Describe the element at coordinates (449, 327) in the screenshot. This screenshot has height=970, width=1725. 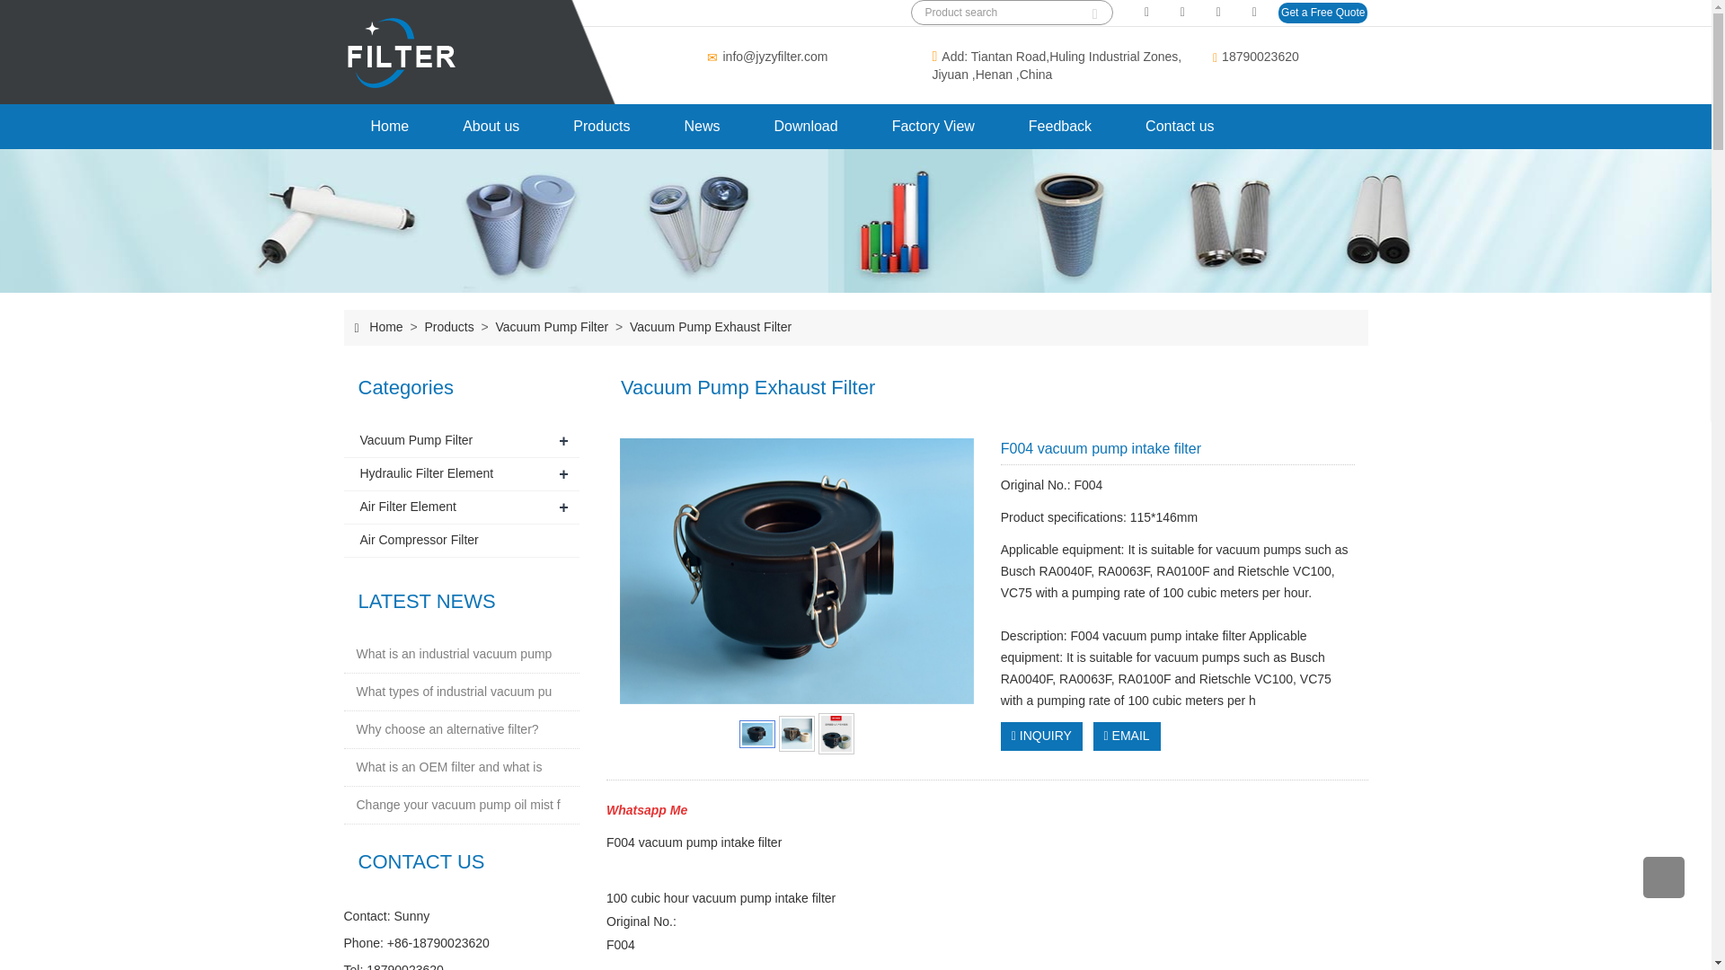
I see `Products` at that location.